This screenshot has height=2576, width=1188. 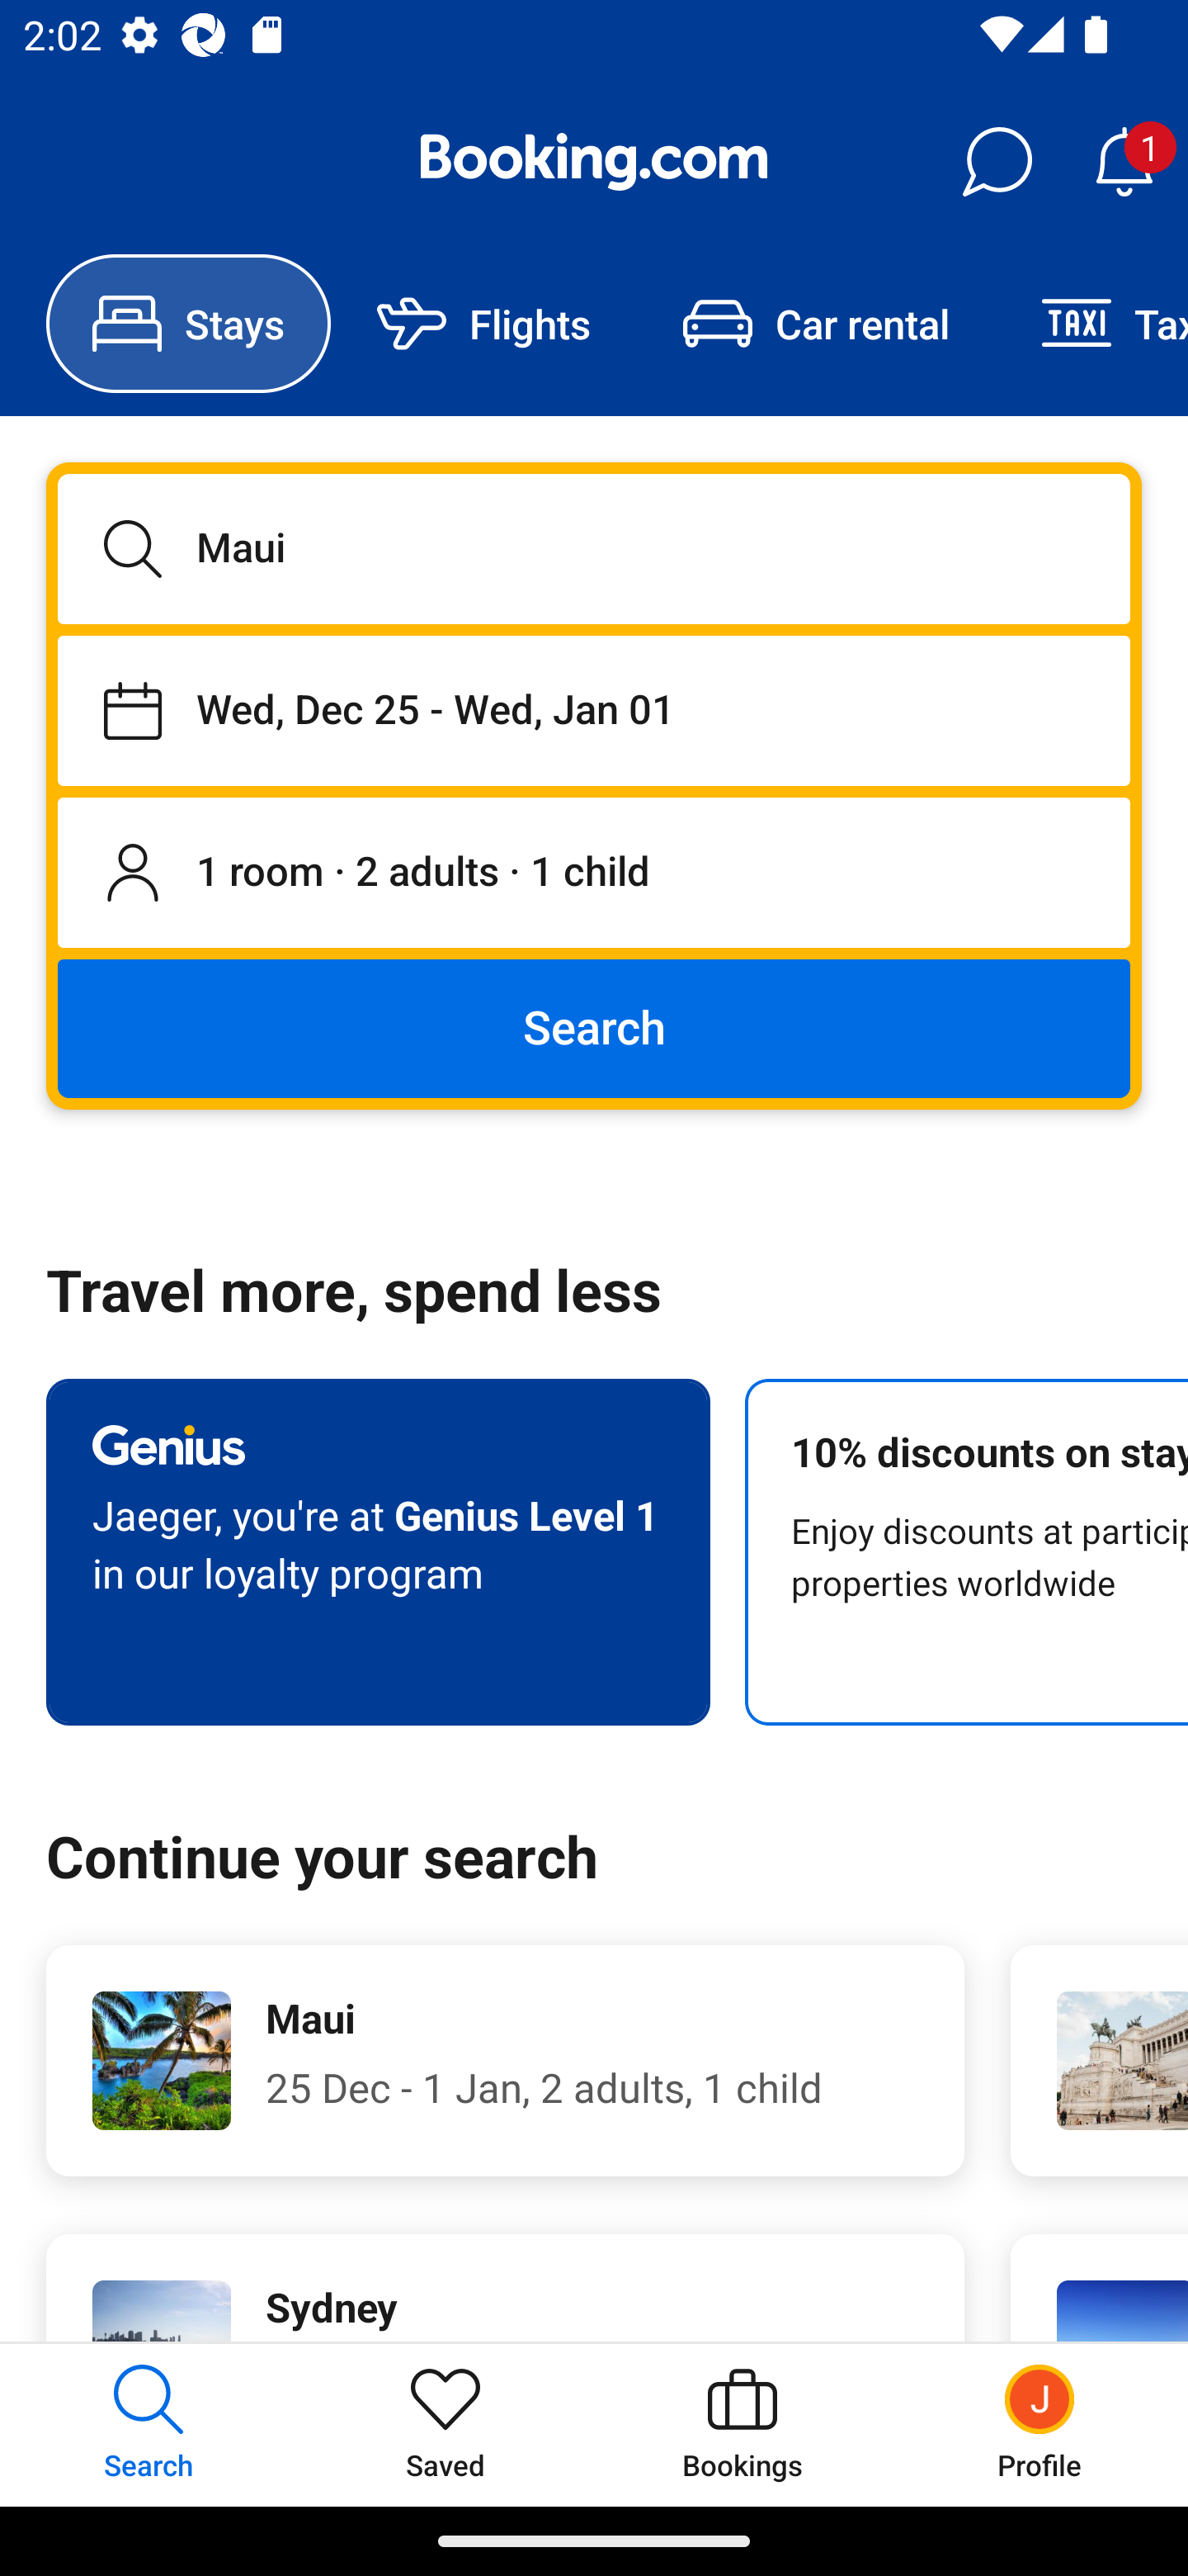 What do you see at coordinates (483, 324) in the screenshot?
I see `Flights` at bounding box center [483, 324].